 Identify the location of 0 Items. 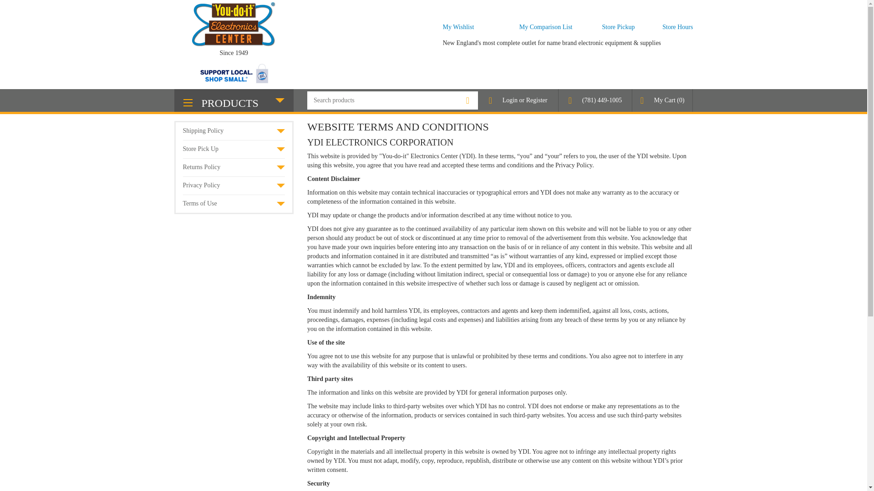
(680, 100).